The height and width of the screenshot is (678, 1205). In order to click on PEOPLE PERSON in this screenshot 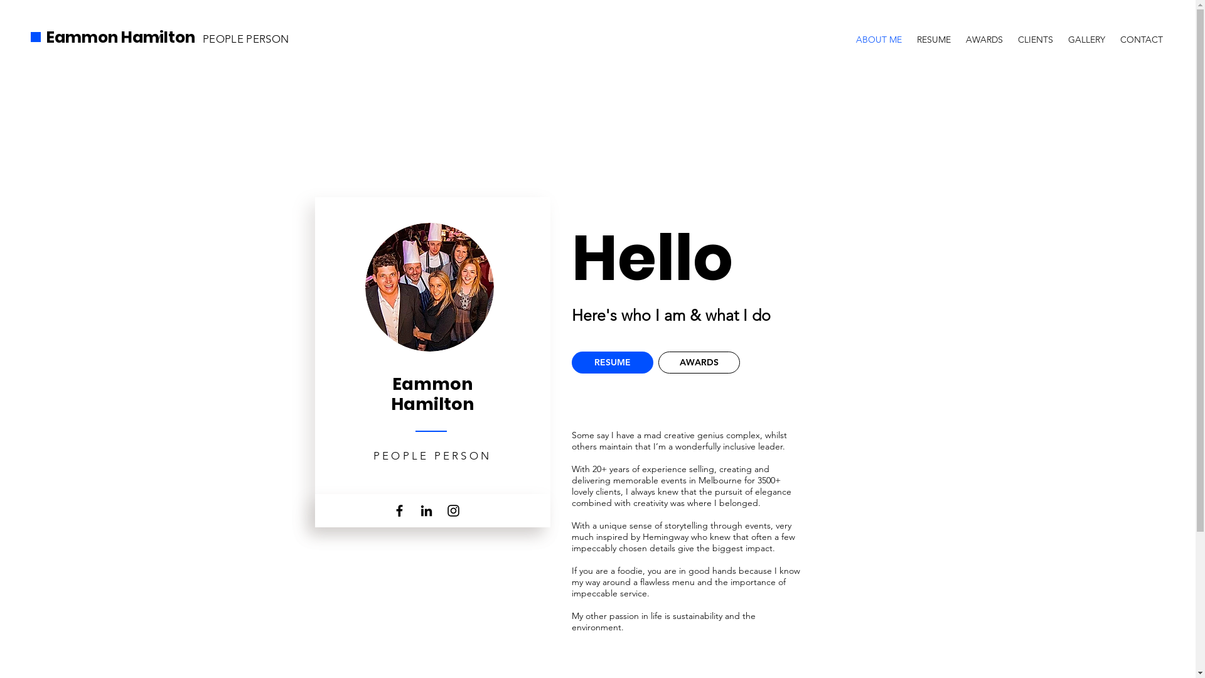, I will do `click(246, 39)`.